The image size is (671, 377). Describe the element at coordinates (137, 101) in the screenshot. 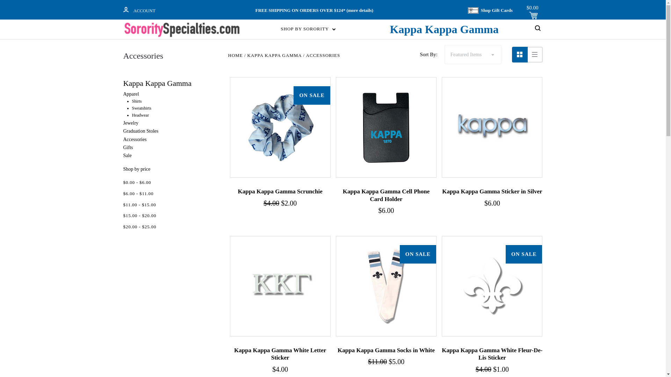

I see `Shirts` at that location.